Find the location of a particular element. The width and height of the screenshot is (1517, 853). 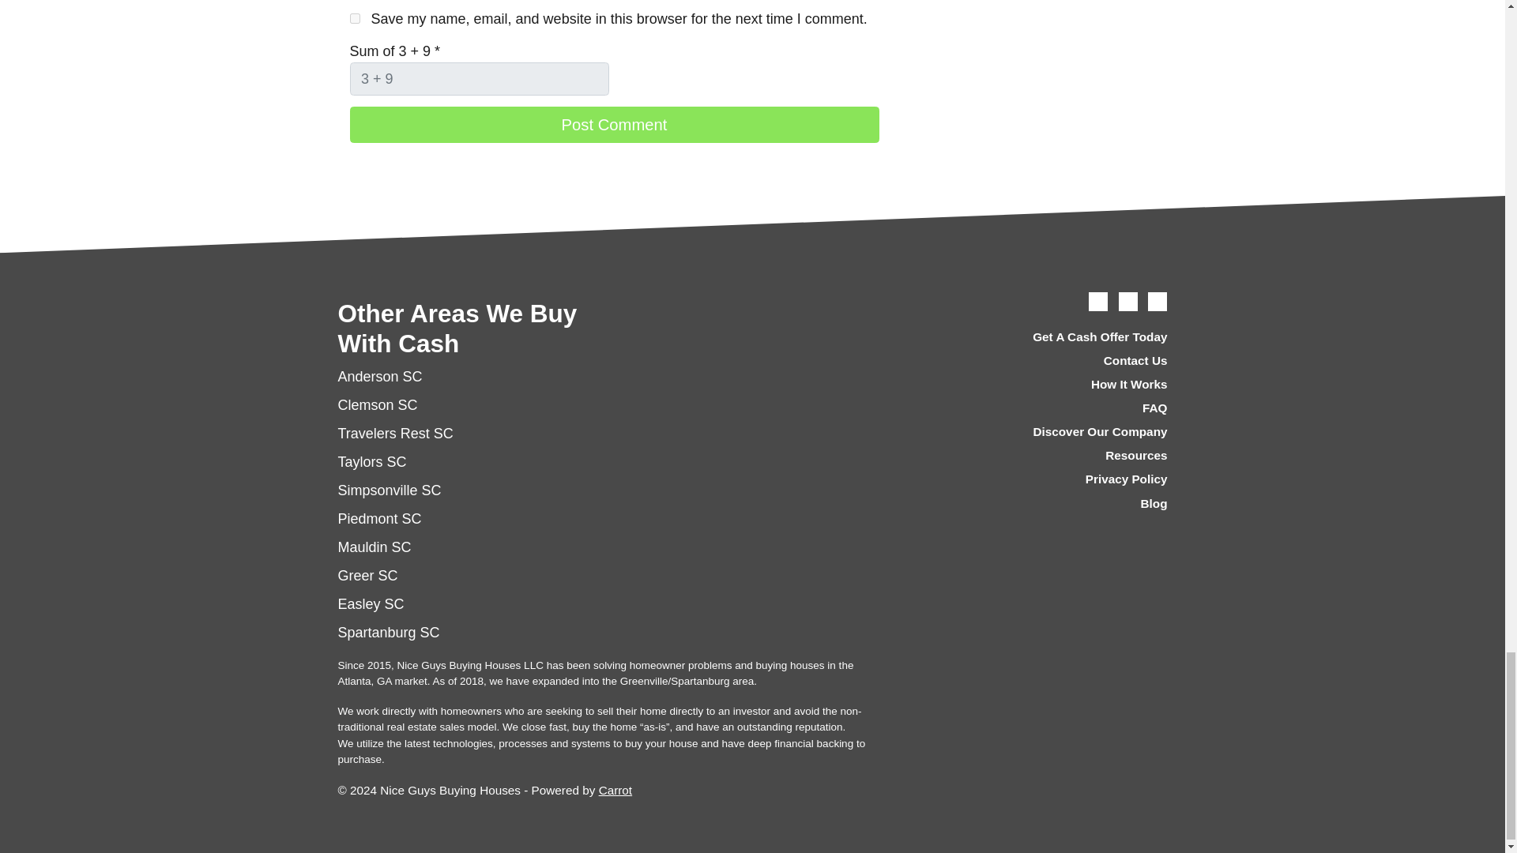

Anderson SC is located at coordinates (381, 376).